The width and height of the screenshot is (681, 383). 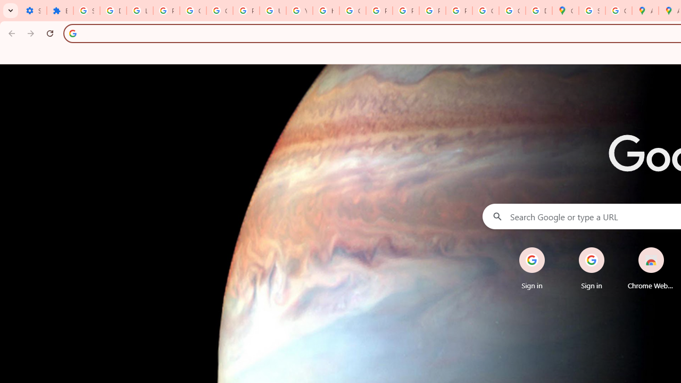 What do you see at coordinates (139, 11) in the screenshot?
I see `Learn how to find your photos - Google Photos Help` at bounding box center [139, 11].